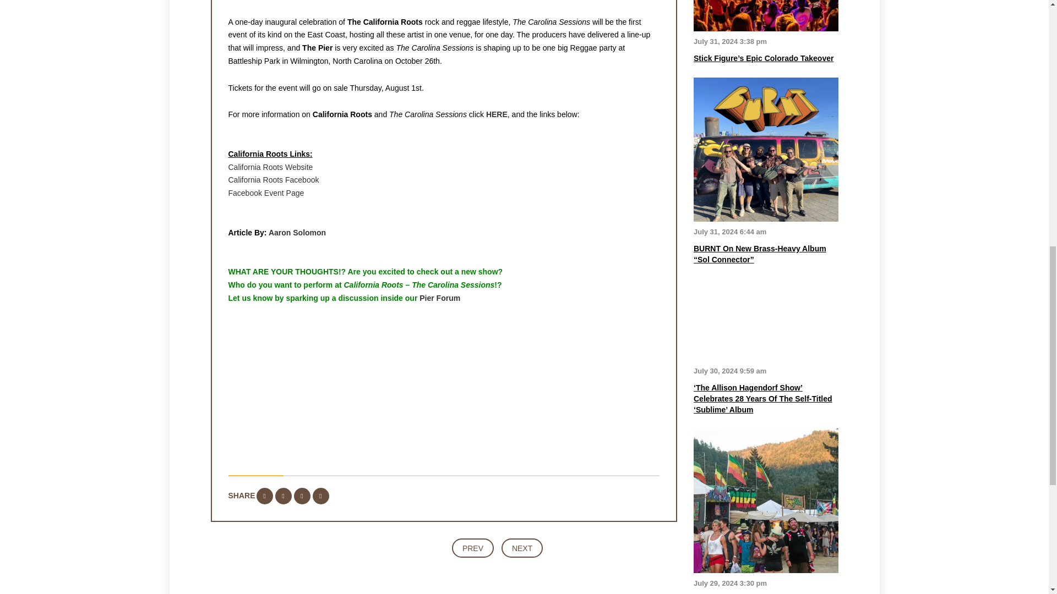 Image resolution: width=1057 pixels, height=594 pixels. Describe the element at coordinates (297, 232) in the screenshot. I see `Aaron Solomon` at that location.